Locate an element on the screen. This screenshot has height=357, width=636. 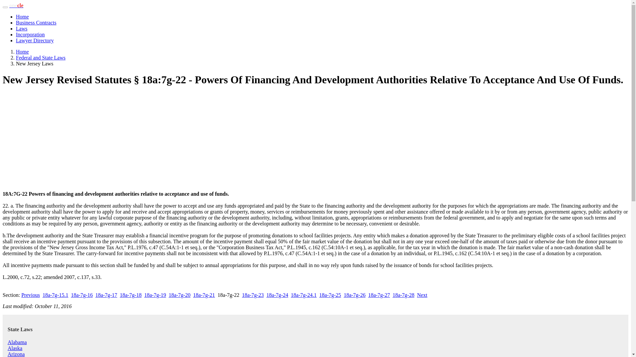
Home is located at coordinates (22, 52).